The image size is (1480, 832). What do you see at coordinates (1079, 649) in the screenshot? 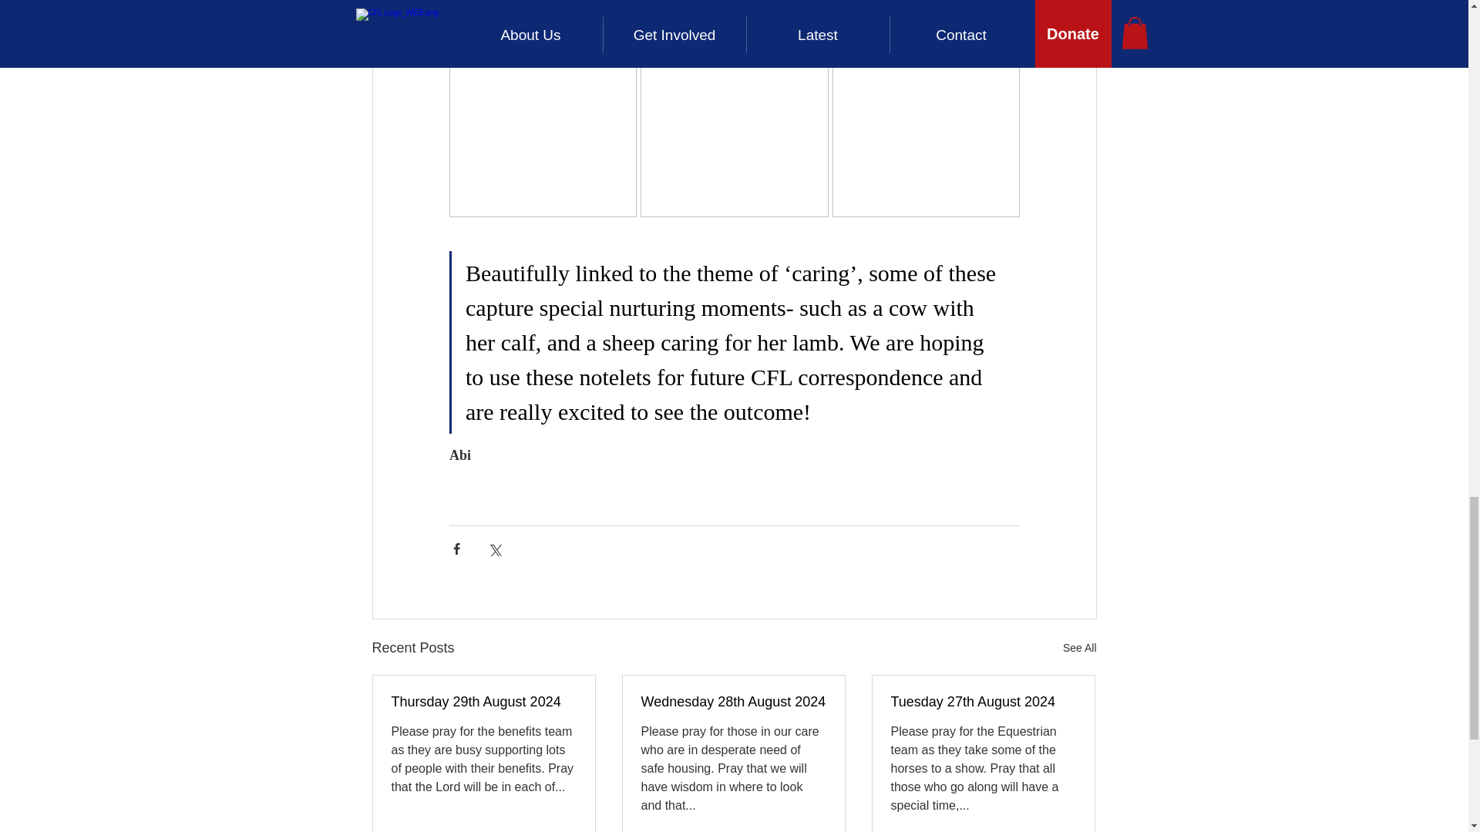
I see `See All` at bounding box center [1079, 649].